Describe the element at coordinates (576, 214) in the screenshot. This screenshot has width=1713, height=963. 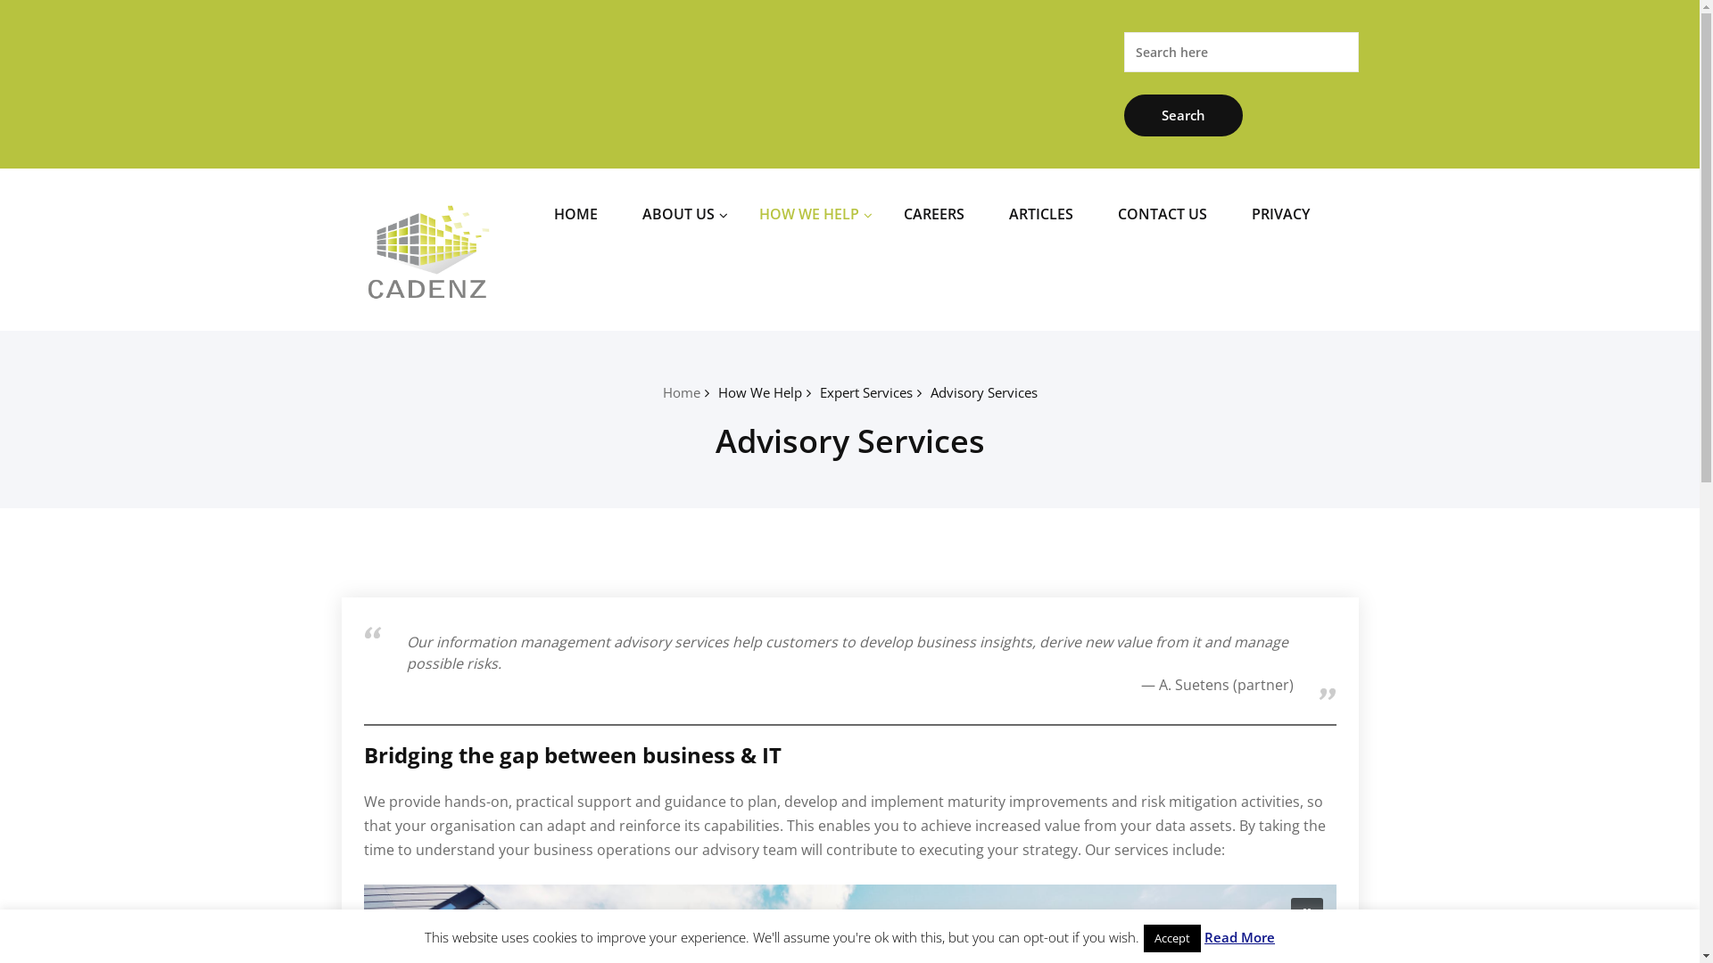
I see `HOME` at that location.